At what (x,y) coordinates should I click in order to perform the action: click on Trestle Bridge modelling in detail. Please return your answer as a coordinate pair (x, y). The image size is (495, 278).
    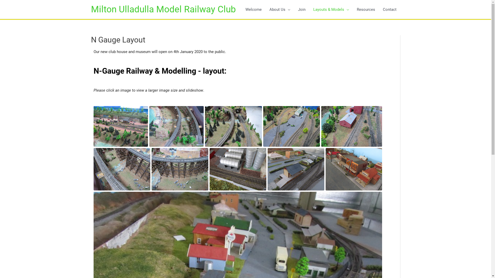
    Looking at the image, I should click on (180, 169).